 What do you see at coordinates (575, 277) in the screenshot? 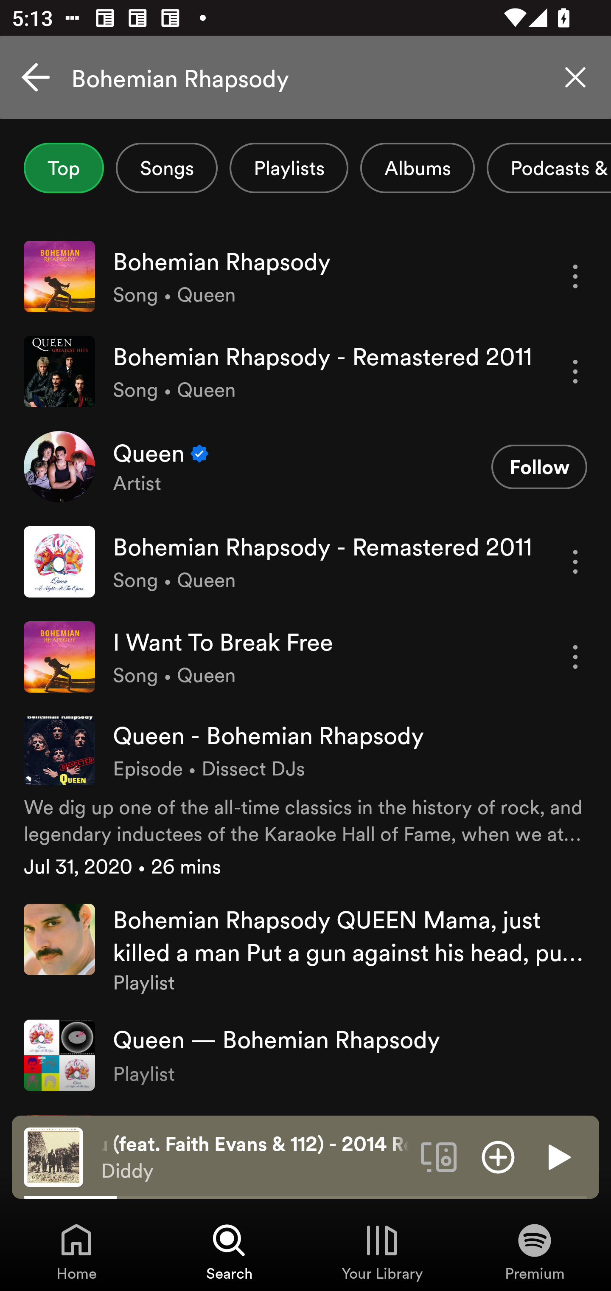
I see `More options for song Bohemian Rhapsody` at bounding box center [575, 277].